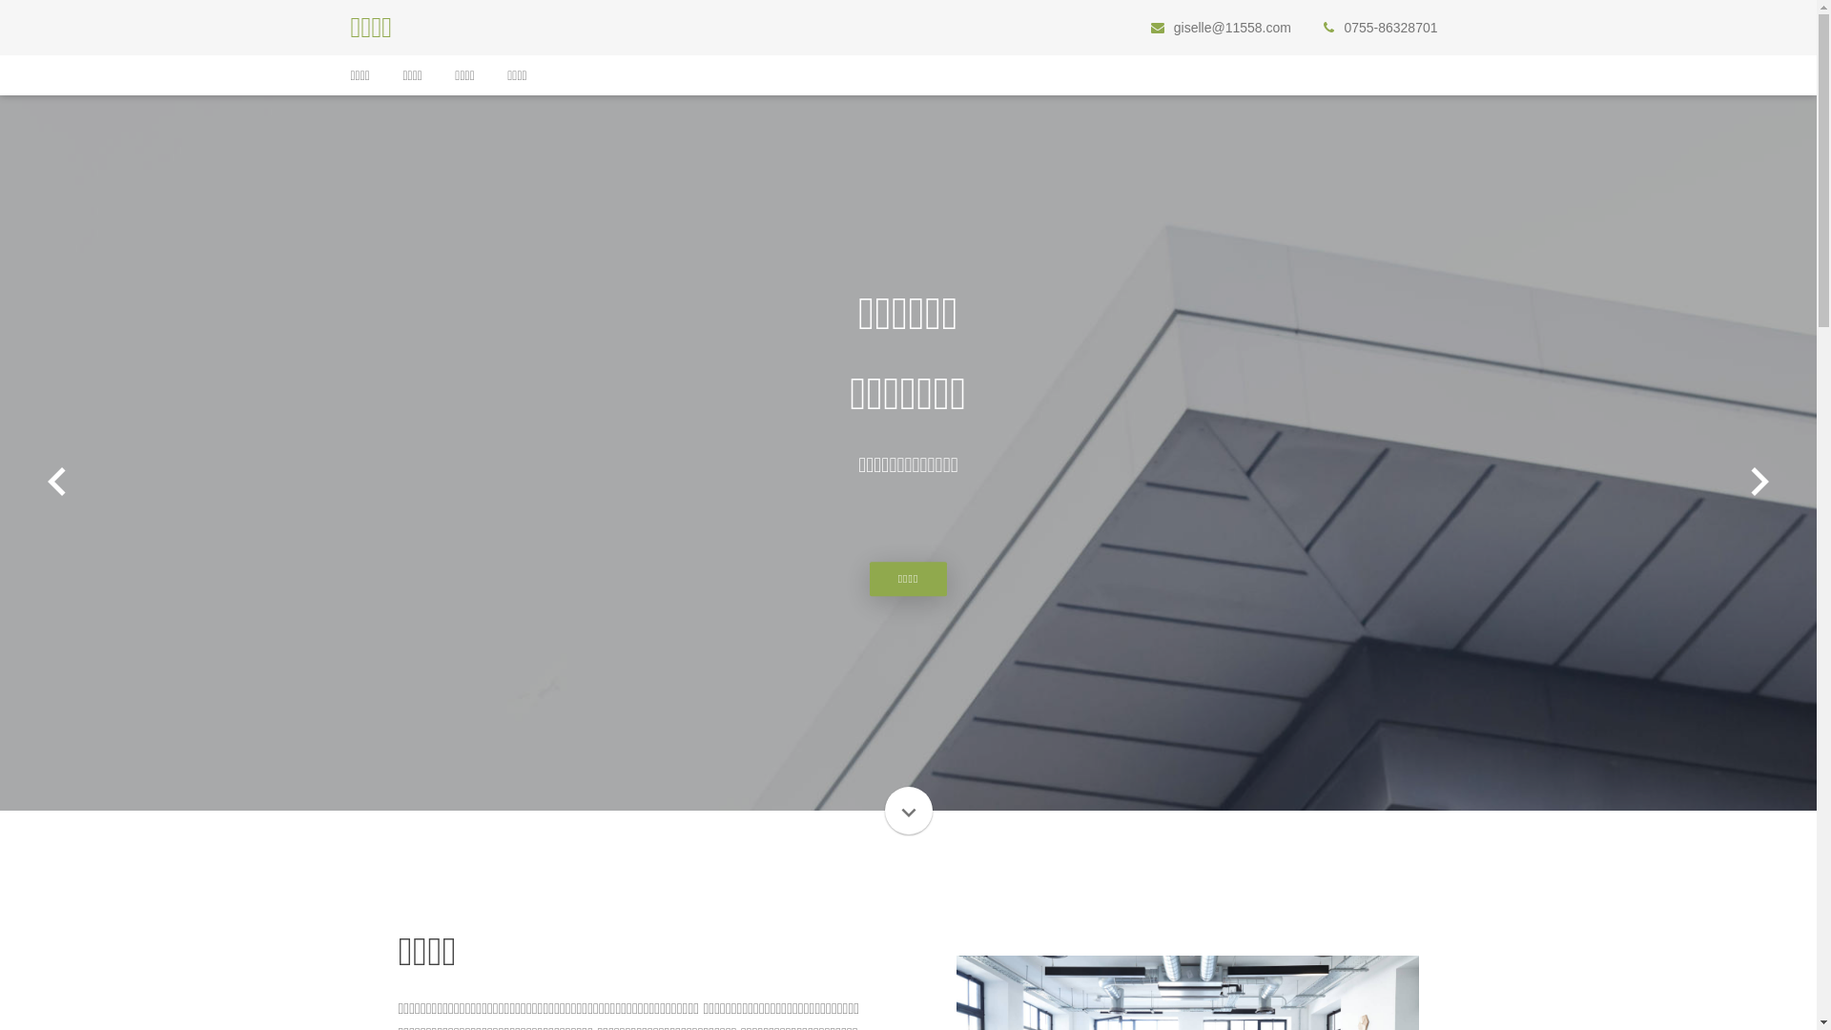 The image size is (1831, 1030). Describe the element at coordinates (57, 483) in the screenshot. I see `keyboard_arrow_left` at that location.